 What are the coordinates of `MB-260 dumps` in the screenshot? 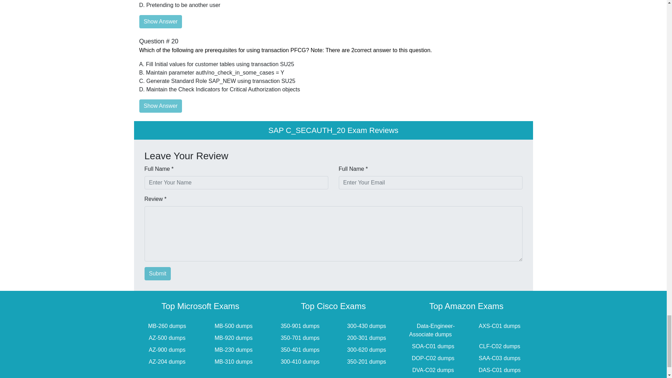 It's located at (167, 326).